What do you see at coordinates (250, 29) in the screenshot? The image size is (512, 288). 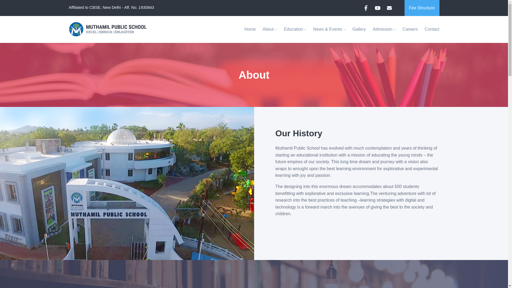 I see `Home` at bounding box center [250, 29].